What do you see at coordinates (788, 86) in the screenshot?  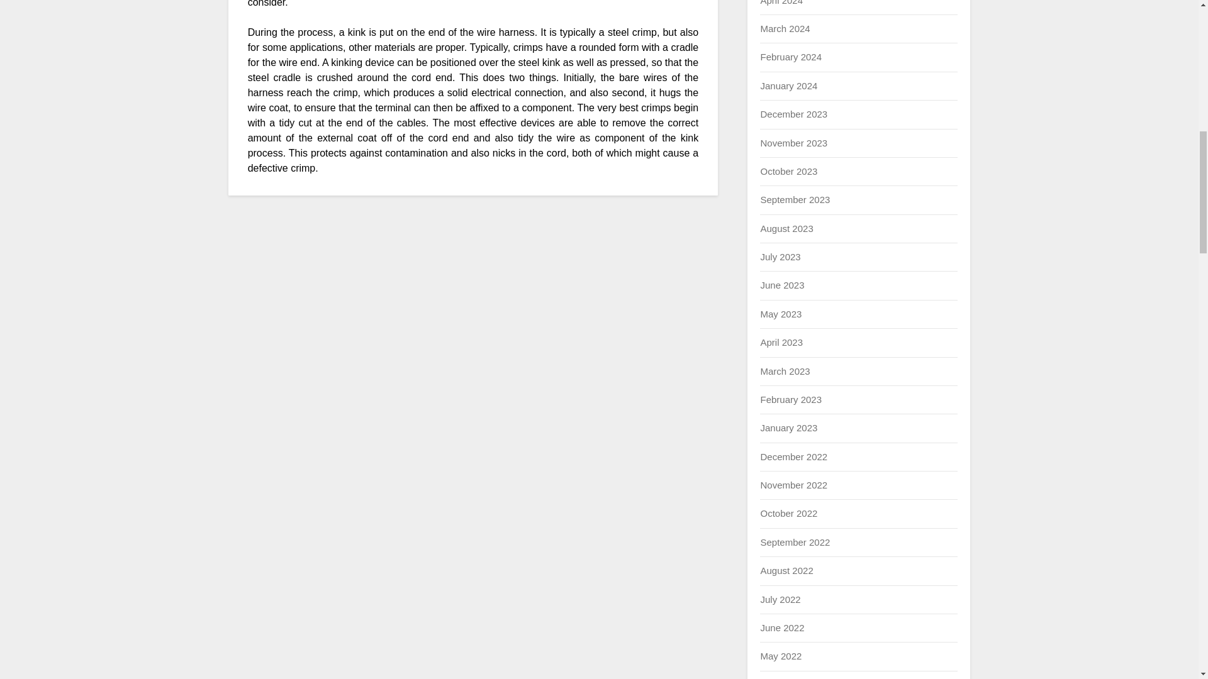 I see `January 2024` at bounding box center [788, 86].